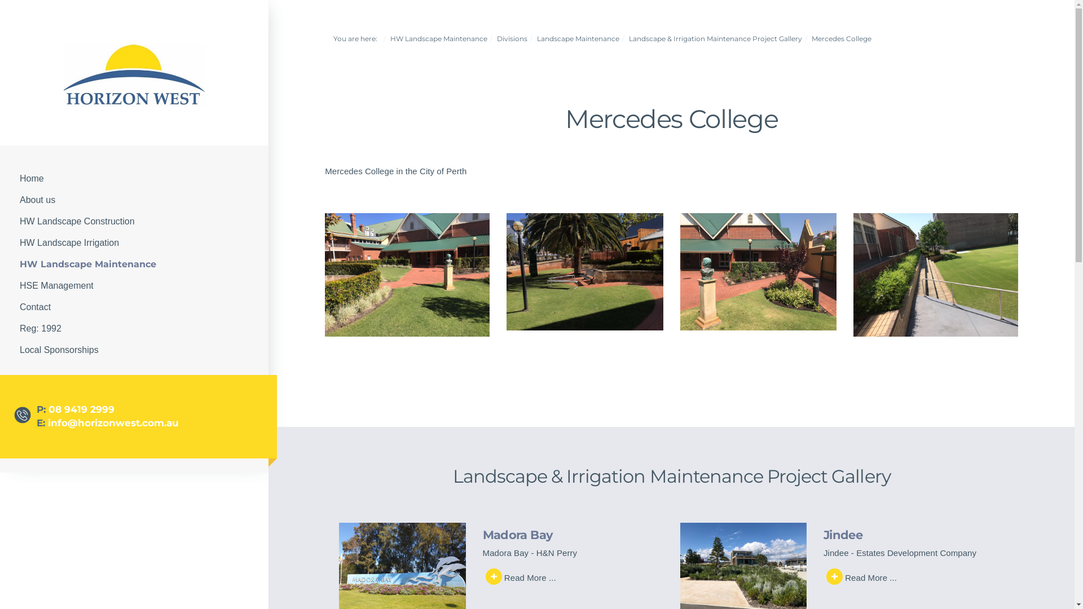  What do you see at coordinates (134, 307) in the screenshot?
I see `Contact` at bounding box center [134, 307].